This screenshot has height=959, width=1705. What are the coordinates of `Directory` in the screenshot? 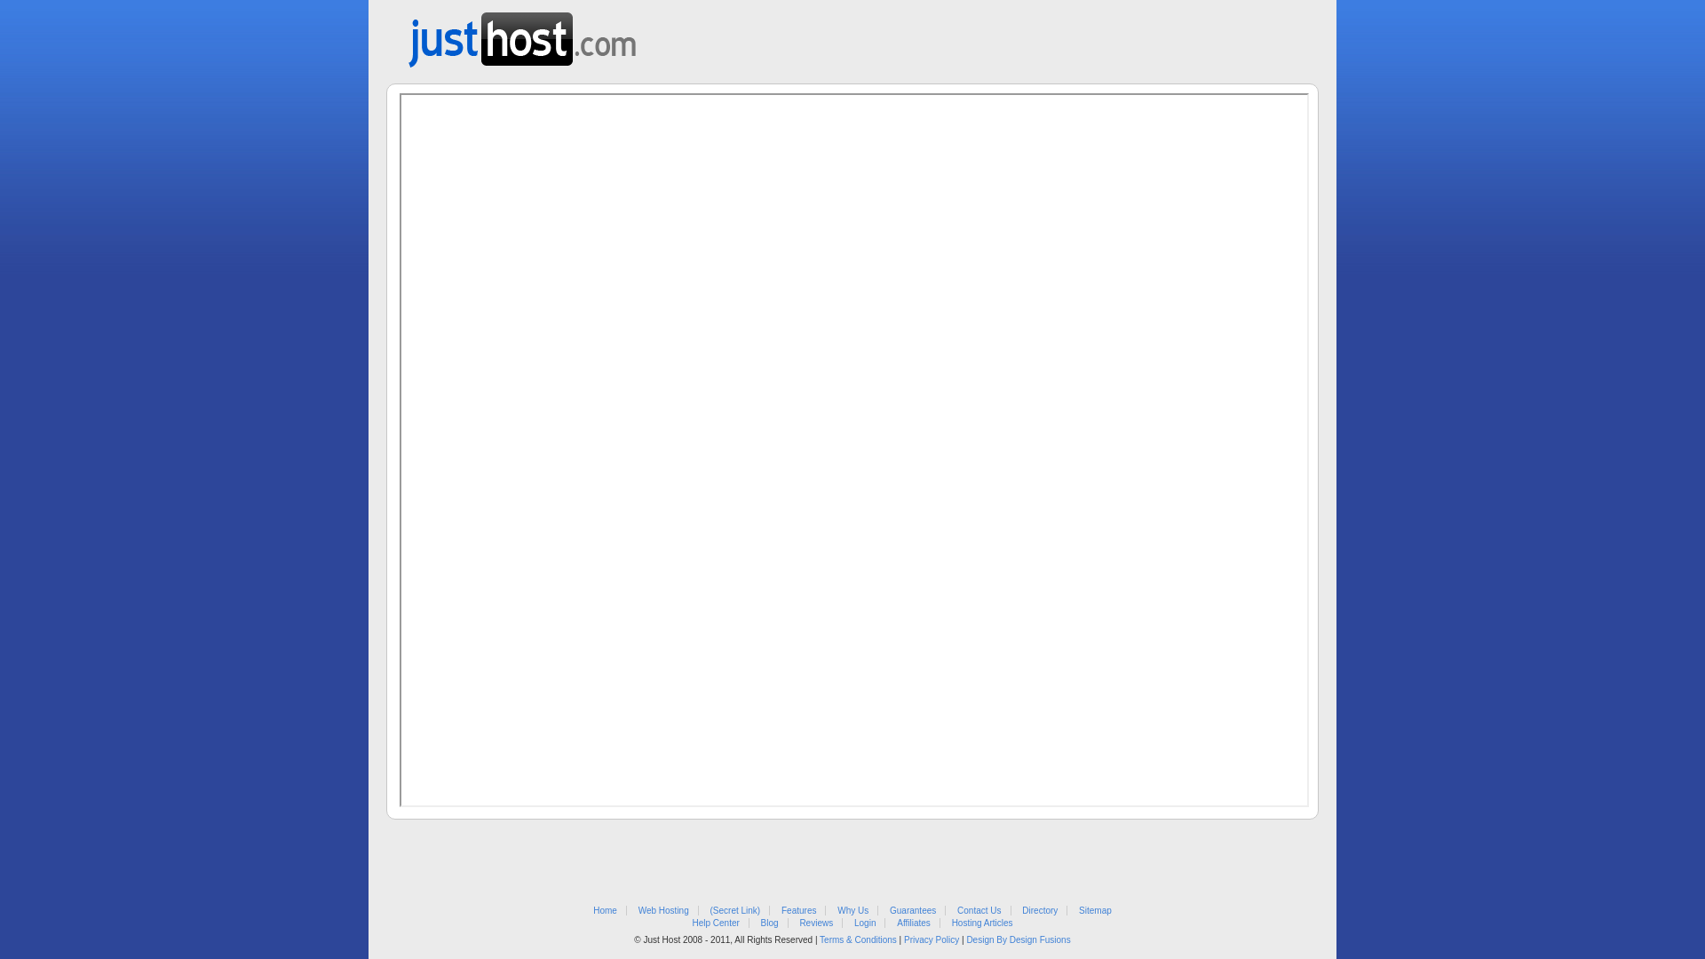 It's located at (1040, 911).